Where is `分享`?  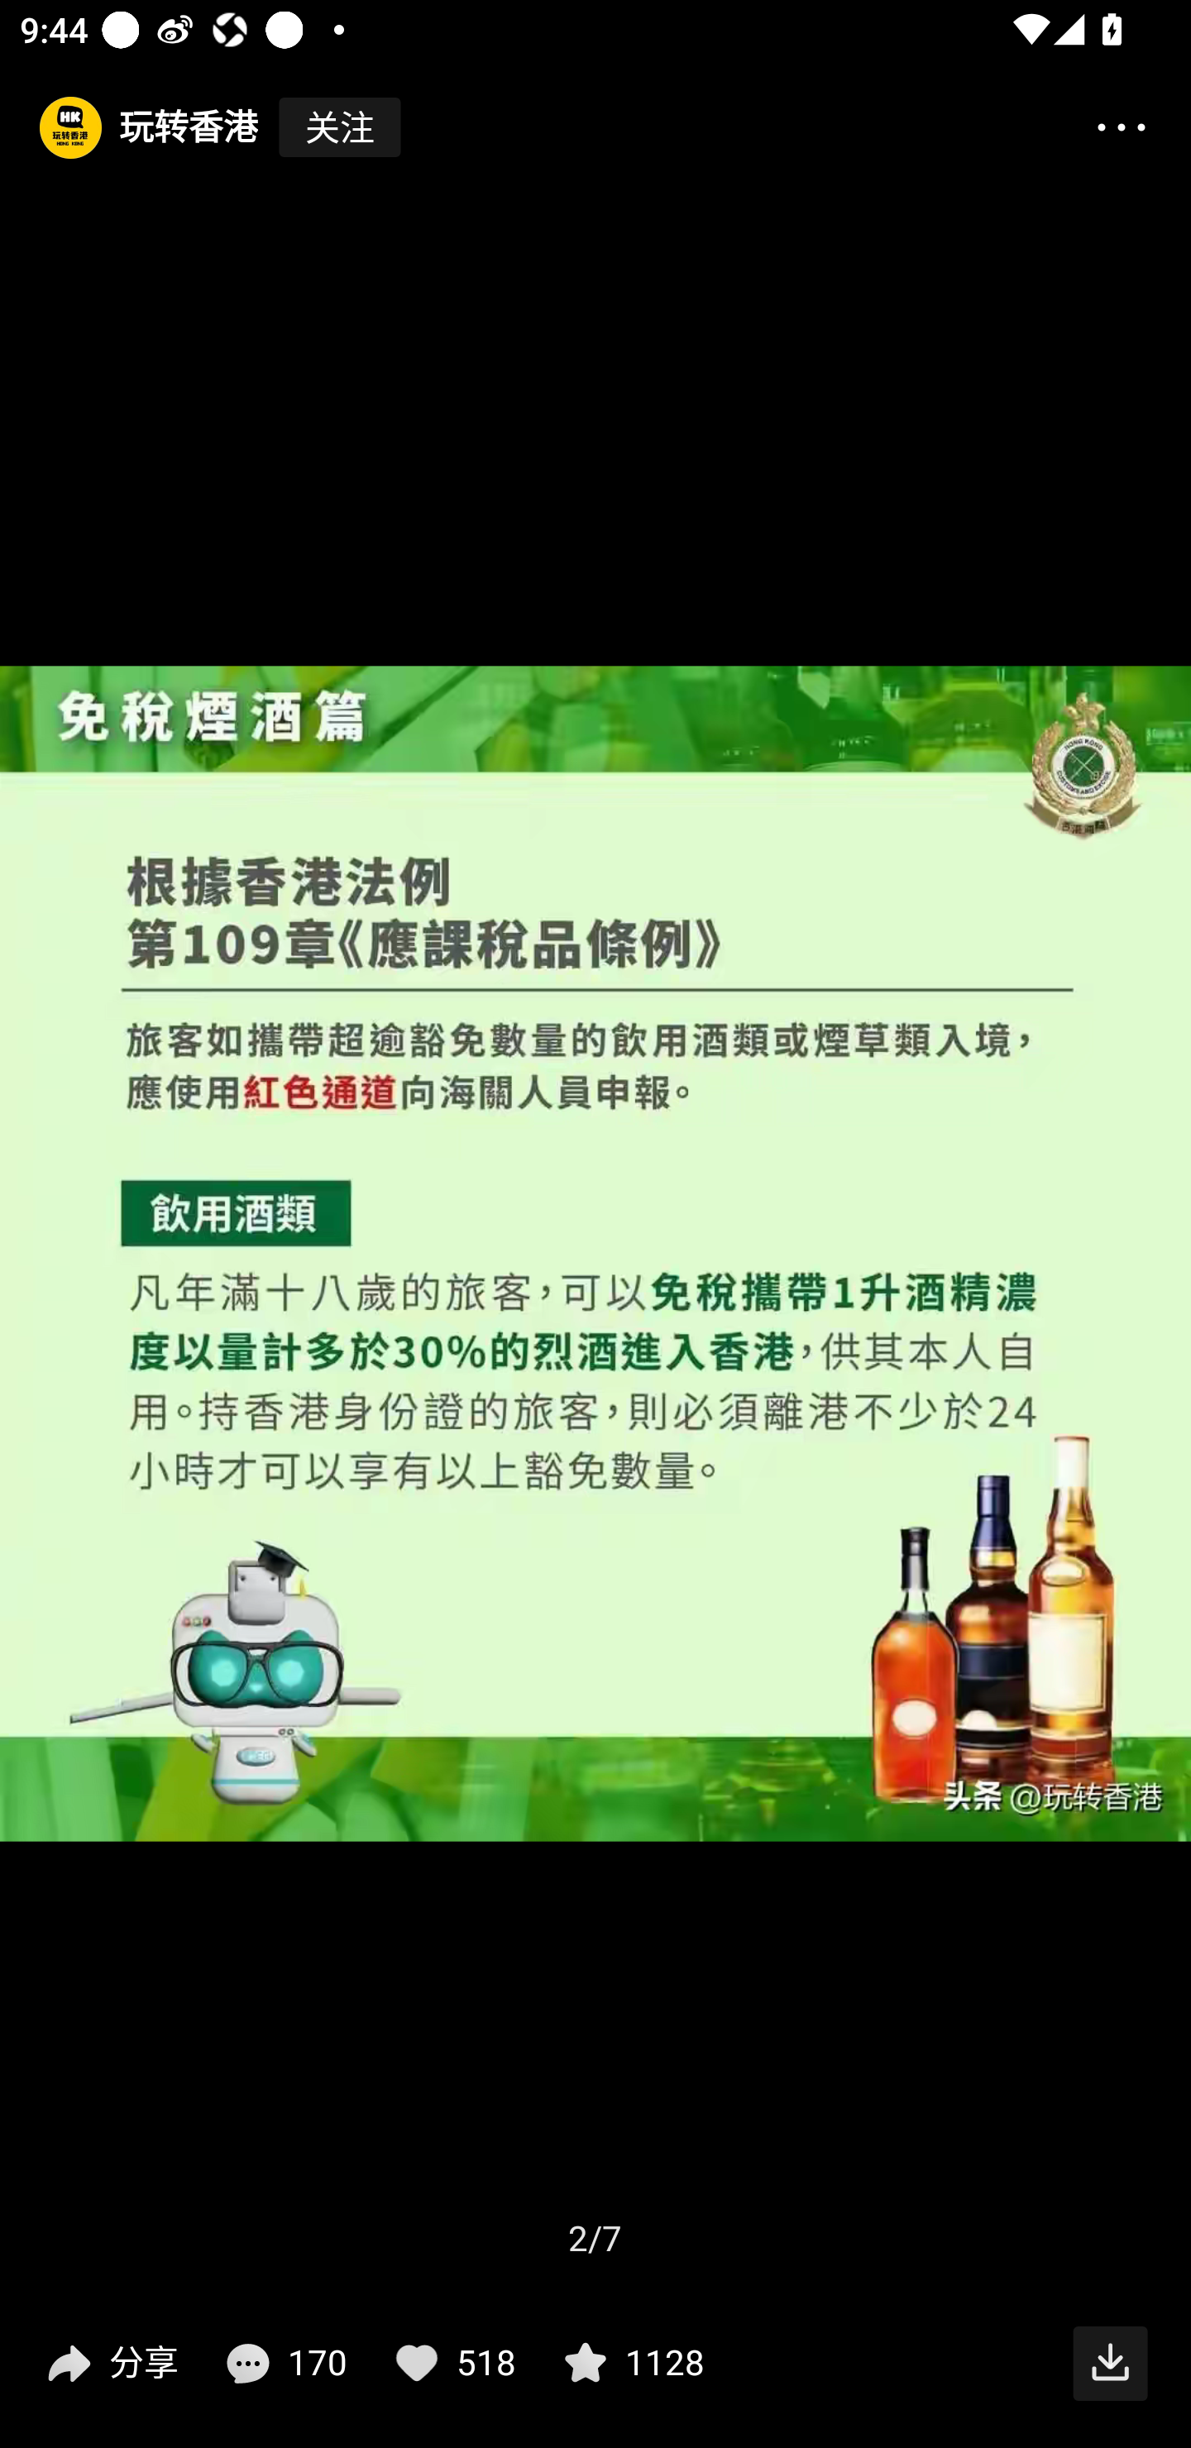 分享 is located at coordinates (109, 2364).